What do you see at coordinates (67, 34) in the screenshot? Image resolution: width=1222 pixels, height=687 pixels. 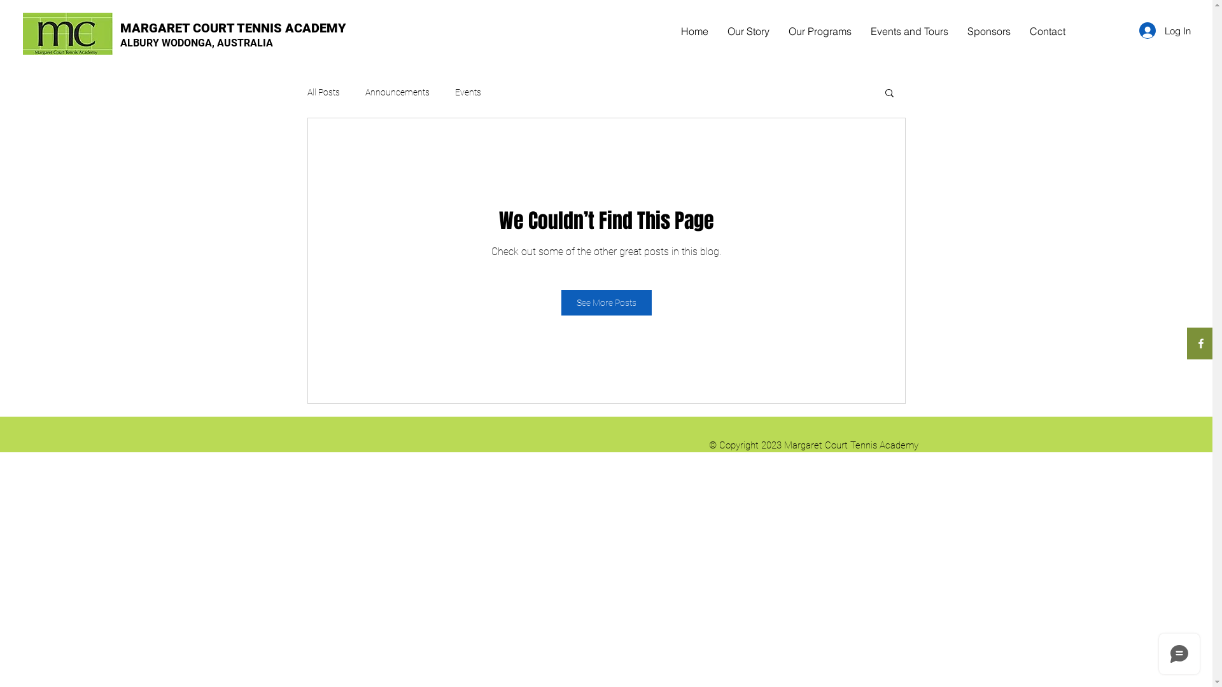 I see `logo.jpg` at bounding box center [67, 34].